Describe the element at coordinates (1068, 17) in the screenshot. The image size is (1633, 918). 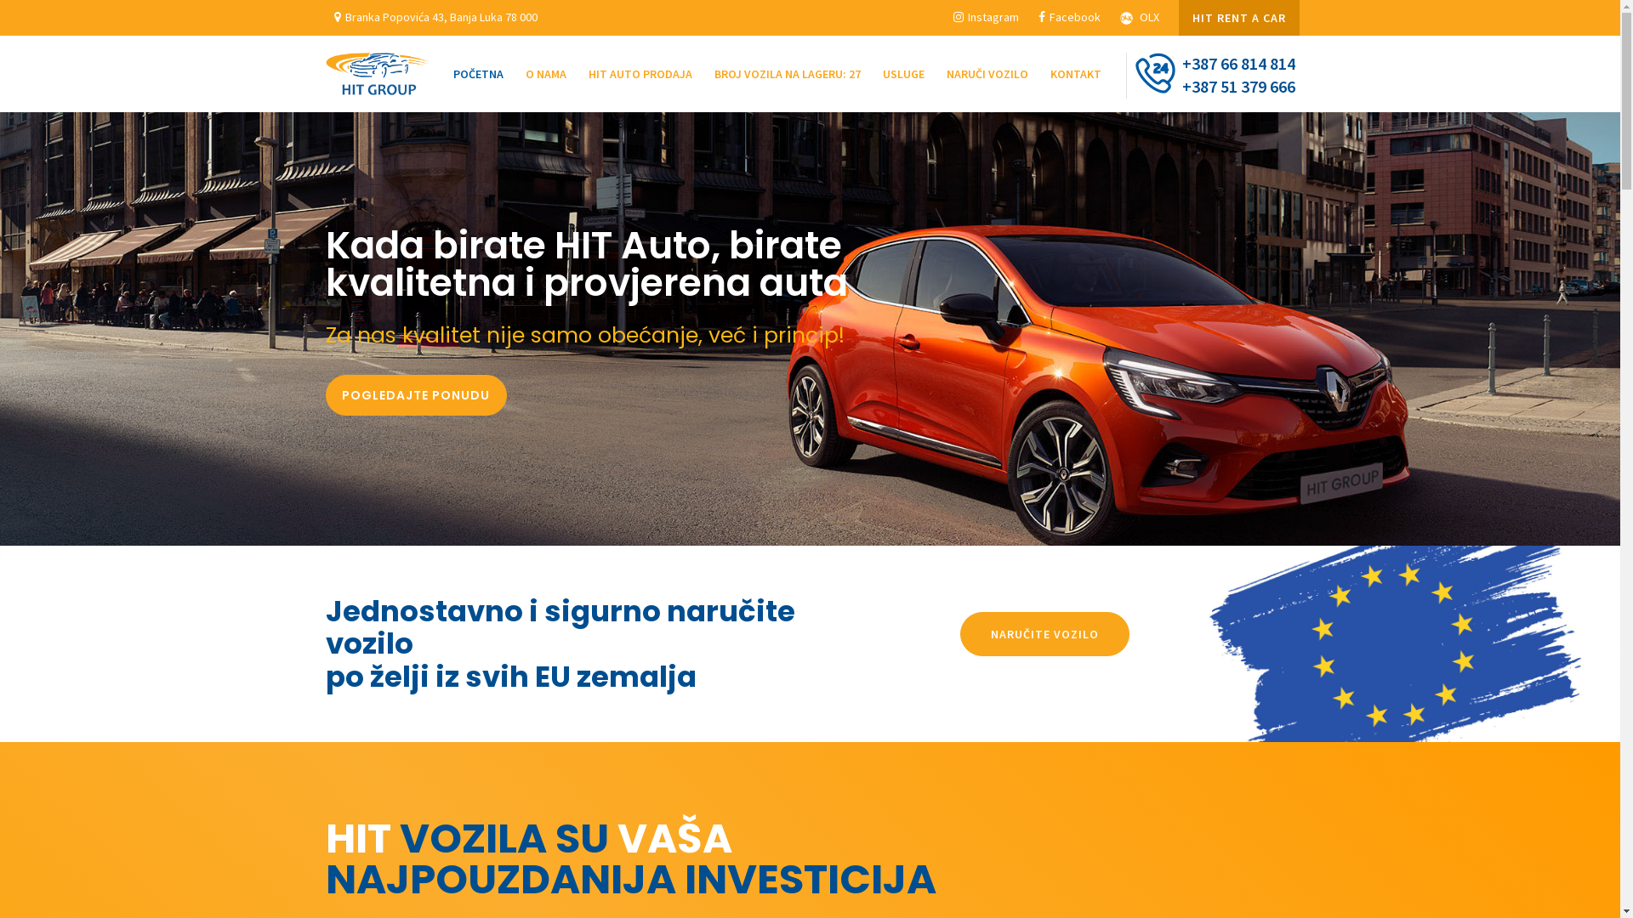
I see `Facebook` at that location.